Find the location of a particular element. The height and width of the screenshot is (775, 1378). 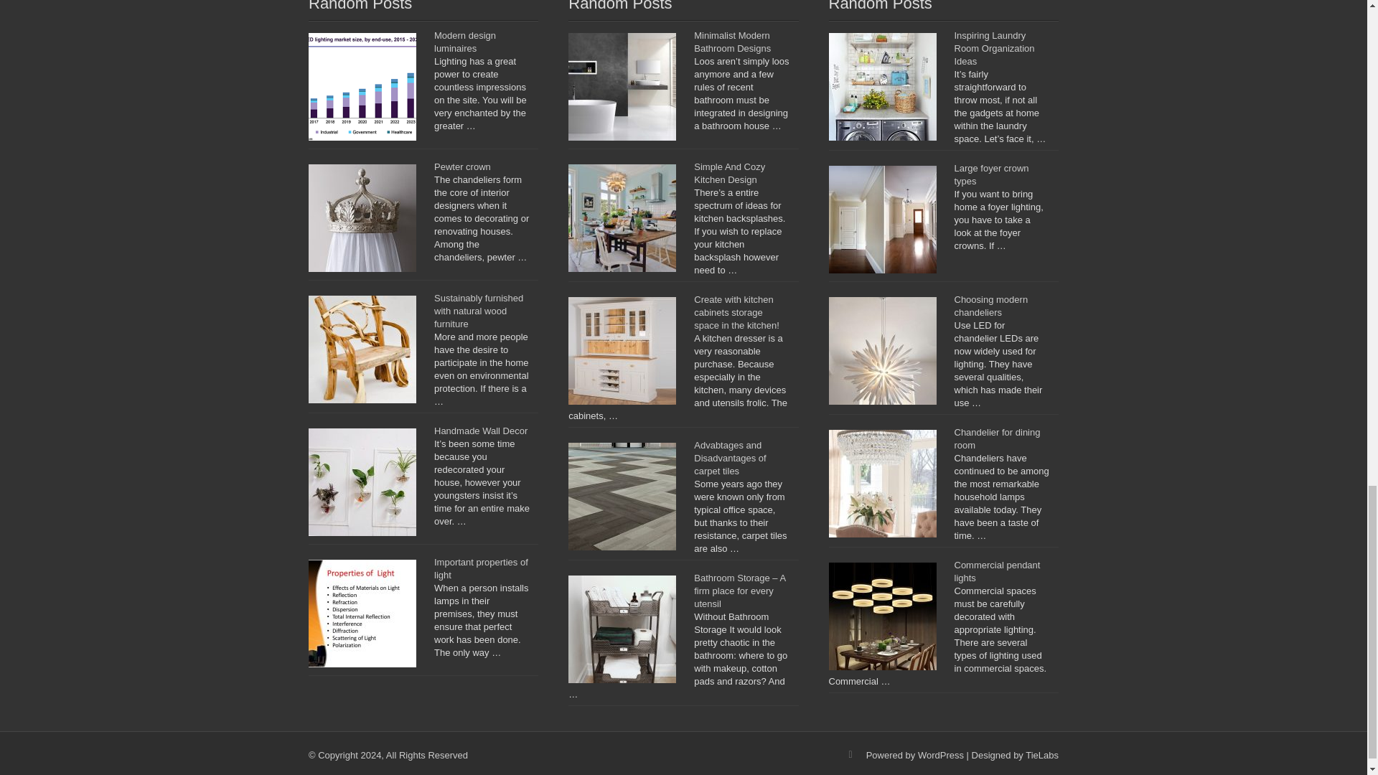

Handmade Wall Decor is located at coordinates (481, 431).